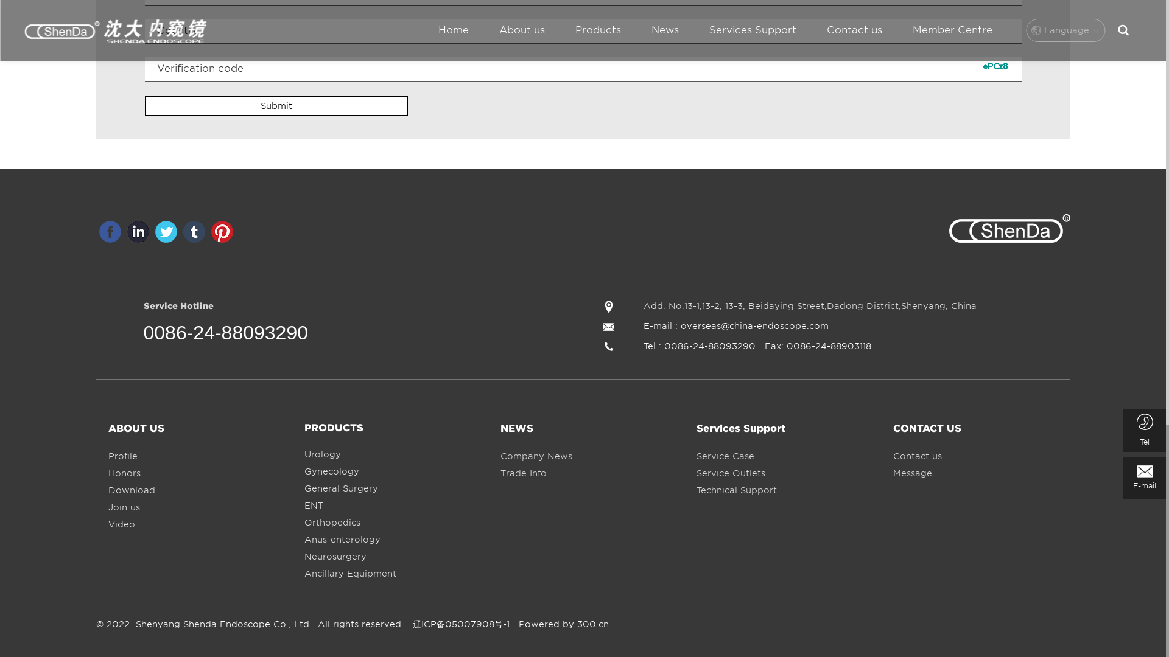  Describe the element at coordinates (222, 231) in the screenshot. I see `Pinterest` at that location.